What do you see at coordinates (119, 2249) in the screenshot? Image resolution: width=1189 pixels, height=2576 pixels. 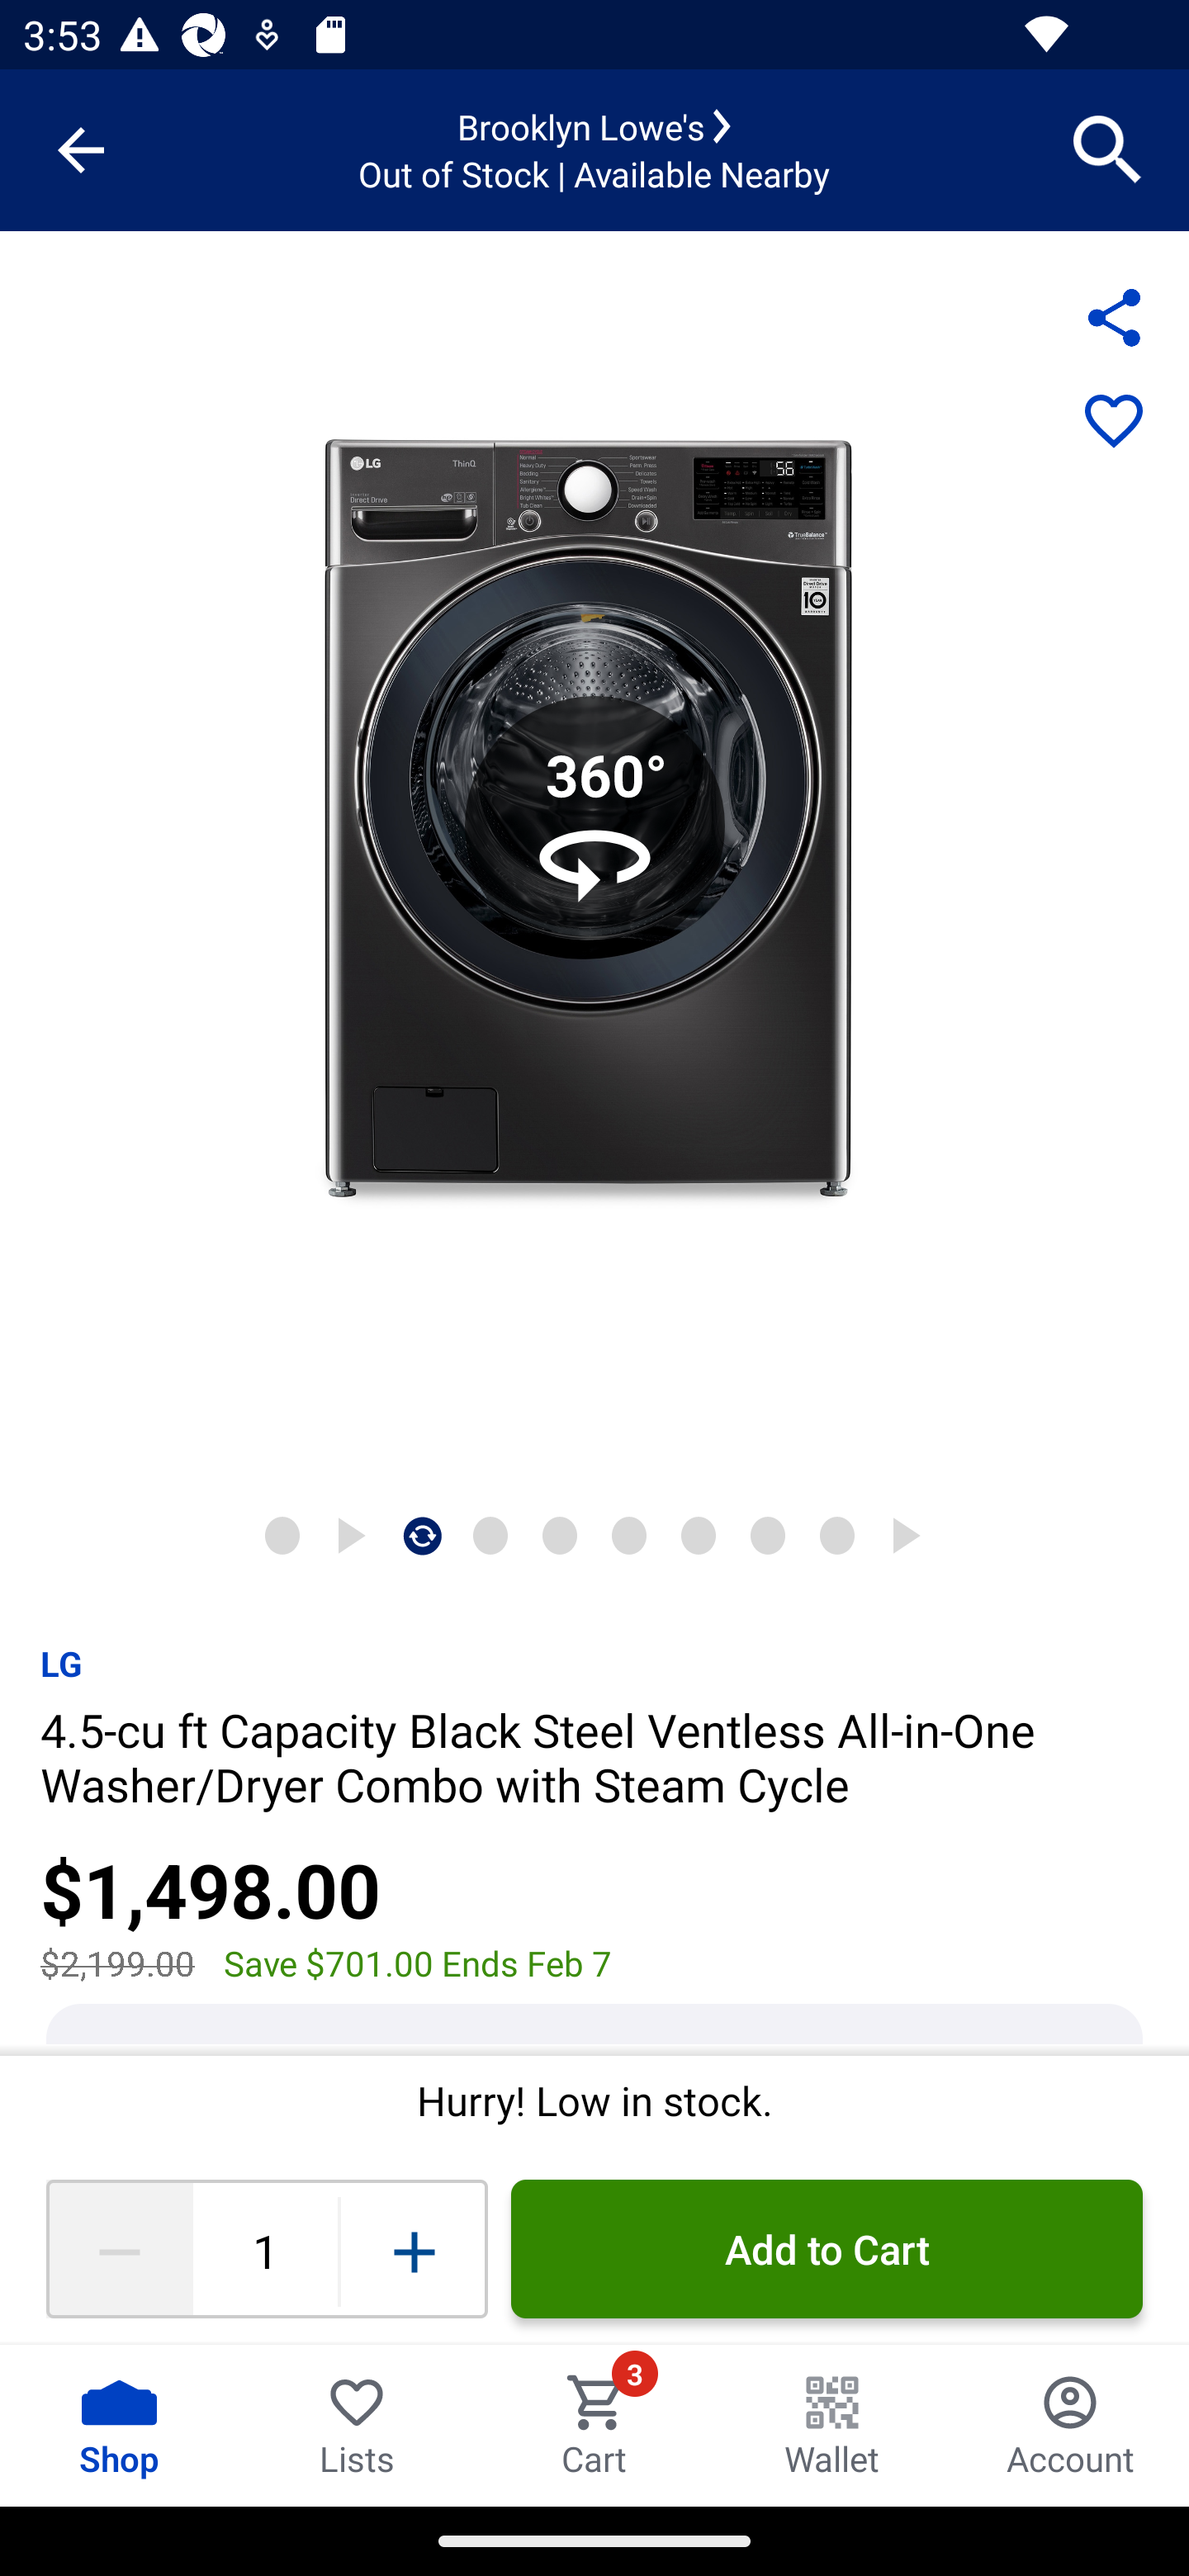 I see `Decrease quantity` at bounding box center [119, 2249].